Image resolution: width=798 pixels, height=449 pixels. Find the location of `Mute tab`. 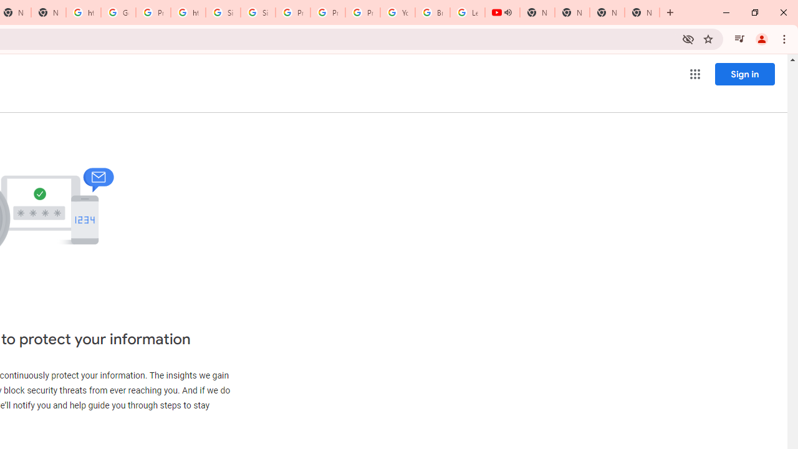

Mute tab is located at coordinates (507, 12).